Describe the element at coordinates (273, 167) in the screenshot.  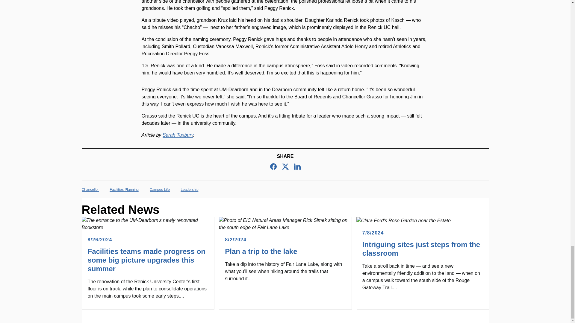
I see `facebook` at that location.